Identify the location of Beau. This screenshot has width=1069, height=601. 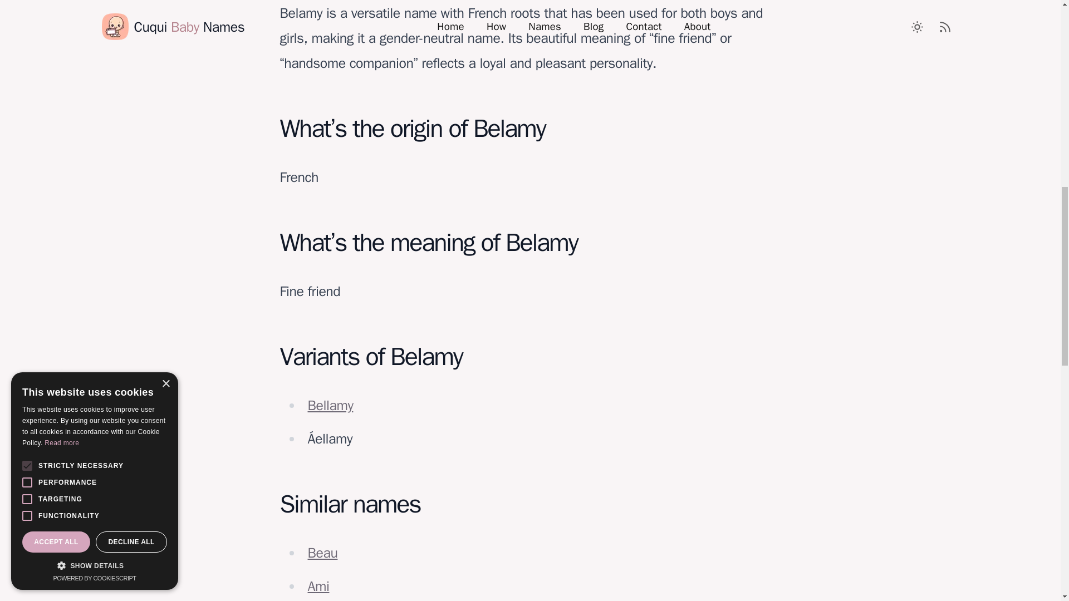
(322, 553).